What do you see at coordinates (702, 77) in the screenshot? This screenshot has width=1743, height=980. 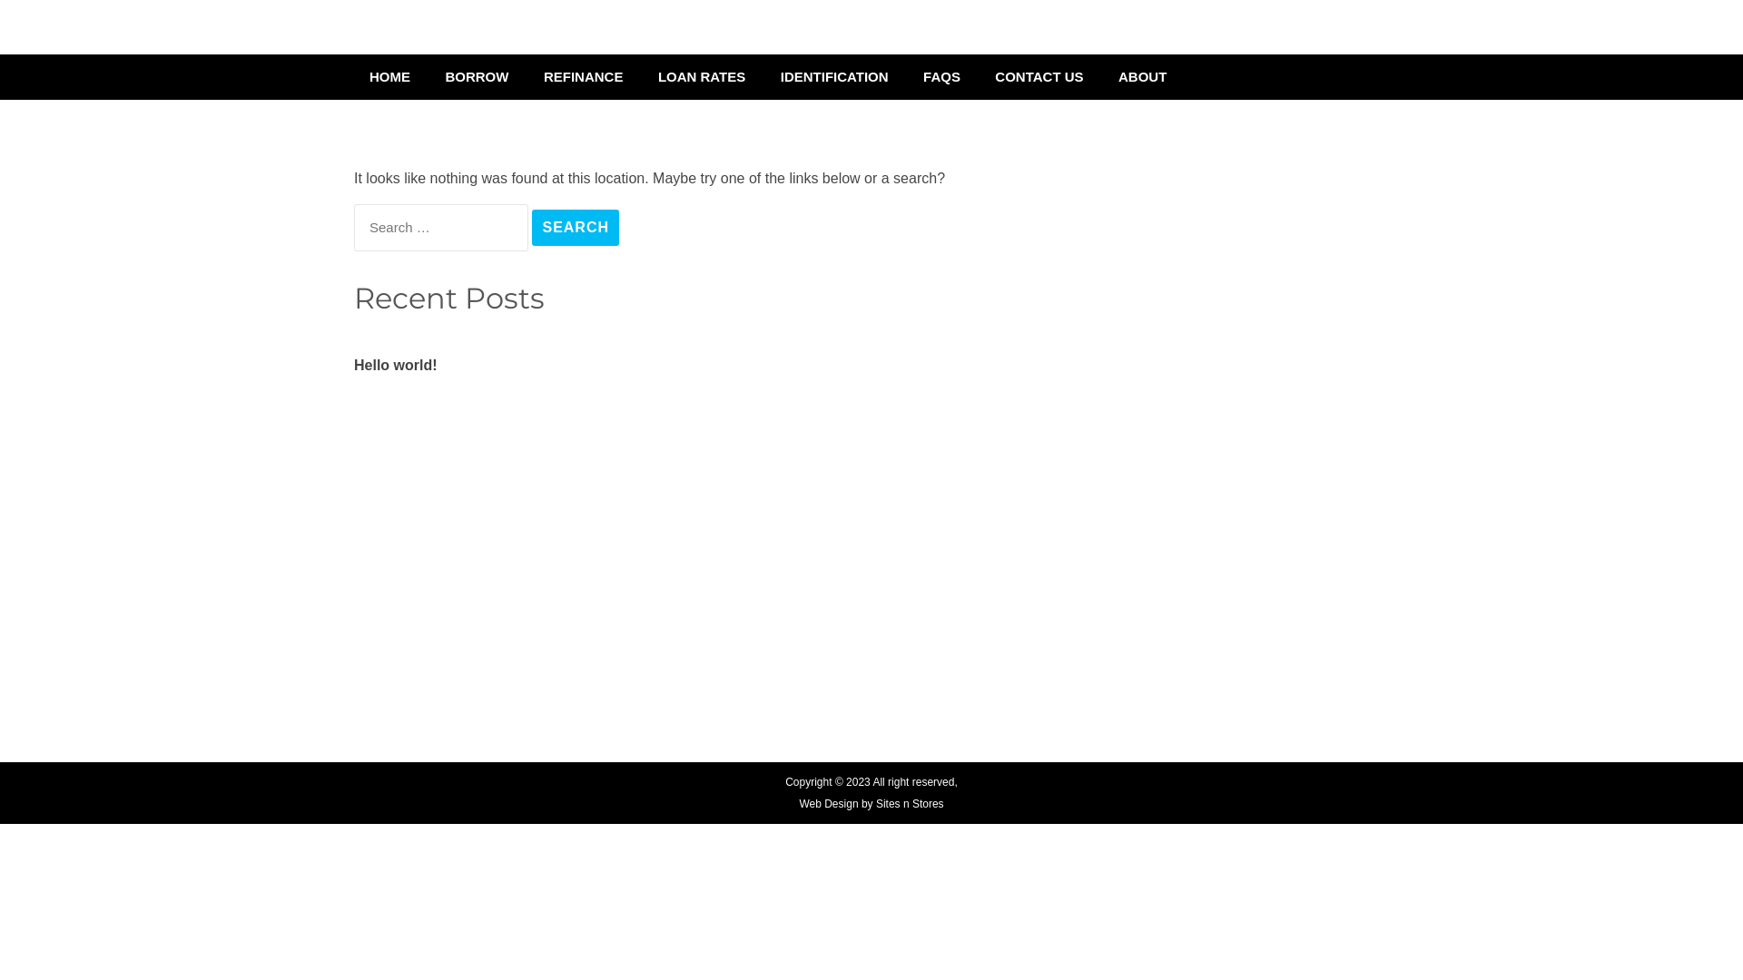 I see `LOAN RATES` at bounding box center [702, 77].